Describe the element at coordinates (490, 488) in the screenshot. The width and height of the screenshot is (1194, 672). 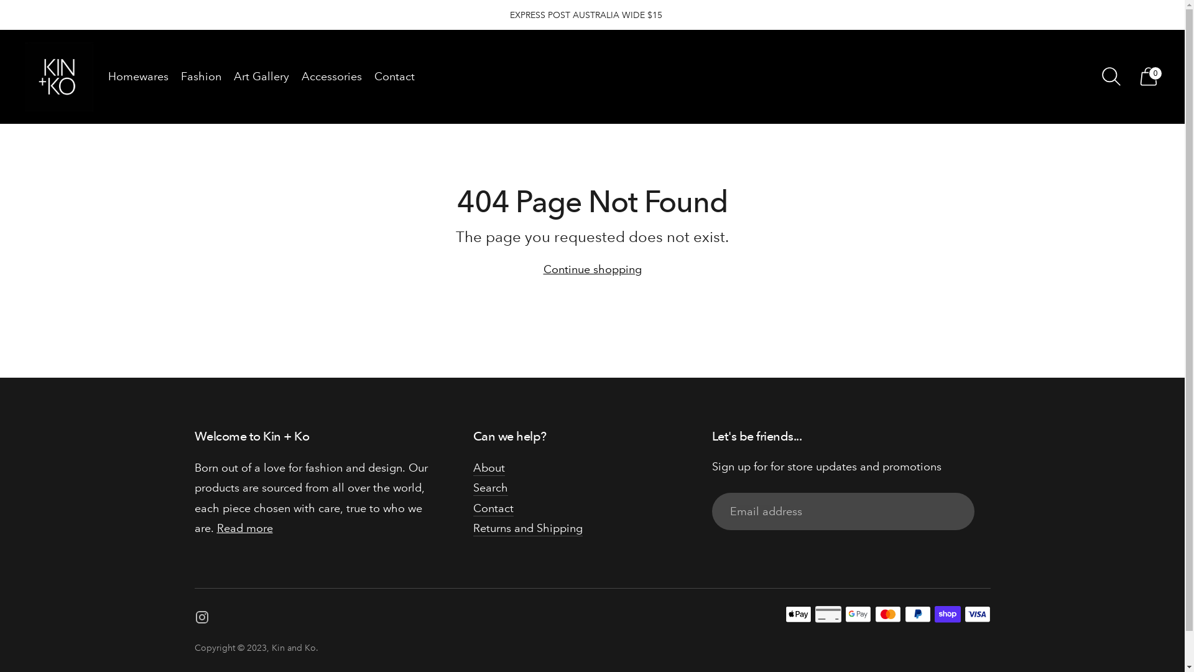
I see `Search` at that location.